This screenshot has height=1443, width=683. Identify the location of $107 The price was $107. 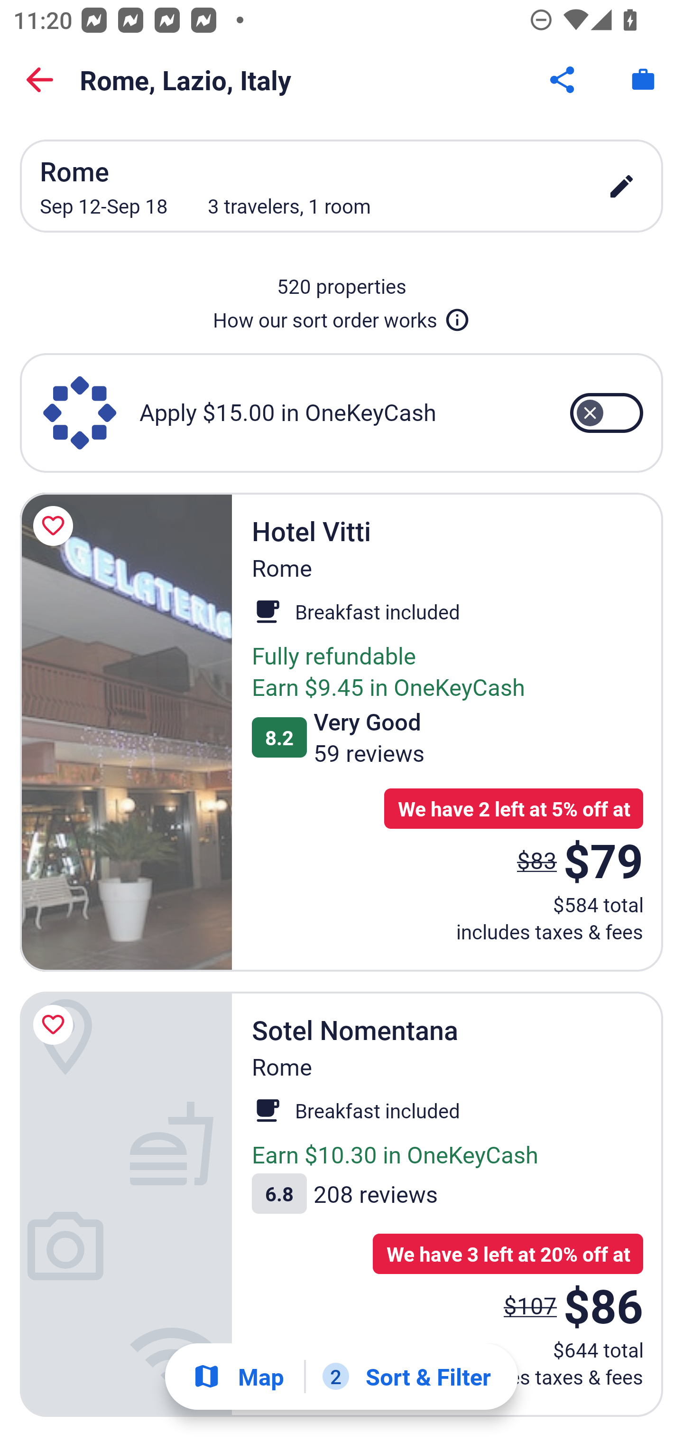
(530, 1305).